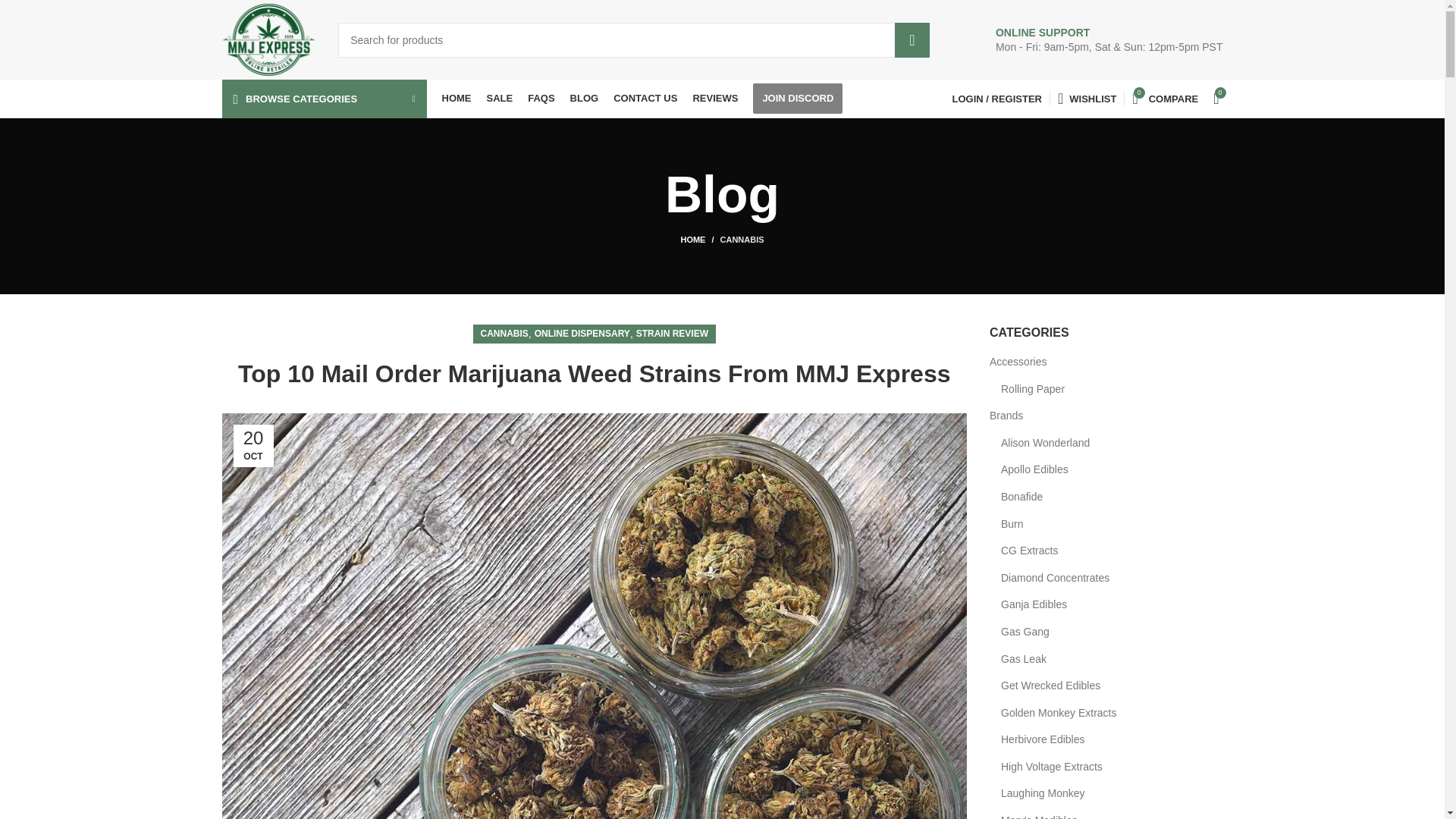 This screenshot has width=1456, height=819. I want to click on Compare products, so click(1165, 99).